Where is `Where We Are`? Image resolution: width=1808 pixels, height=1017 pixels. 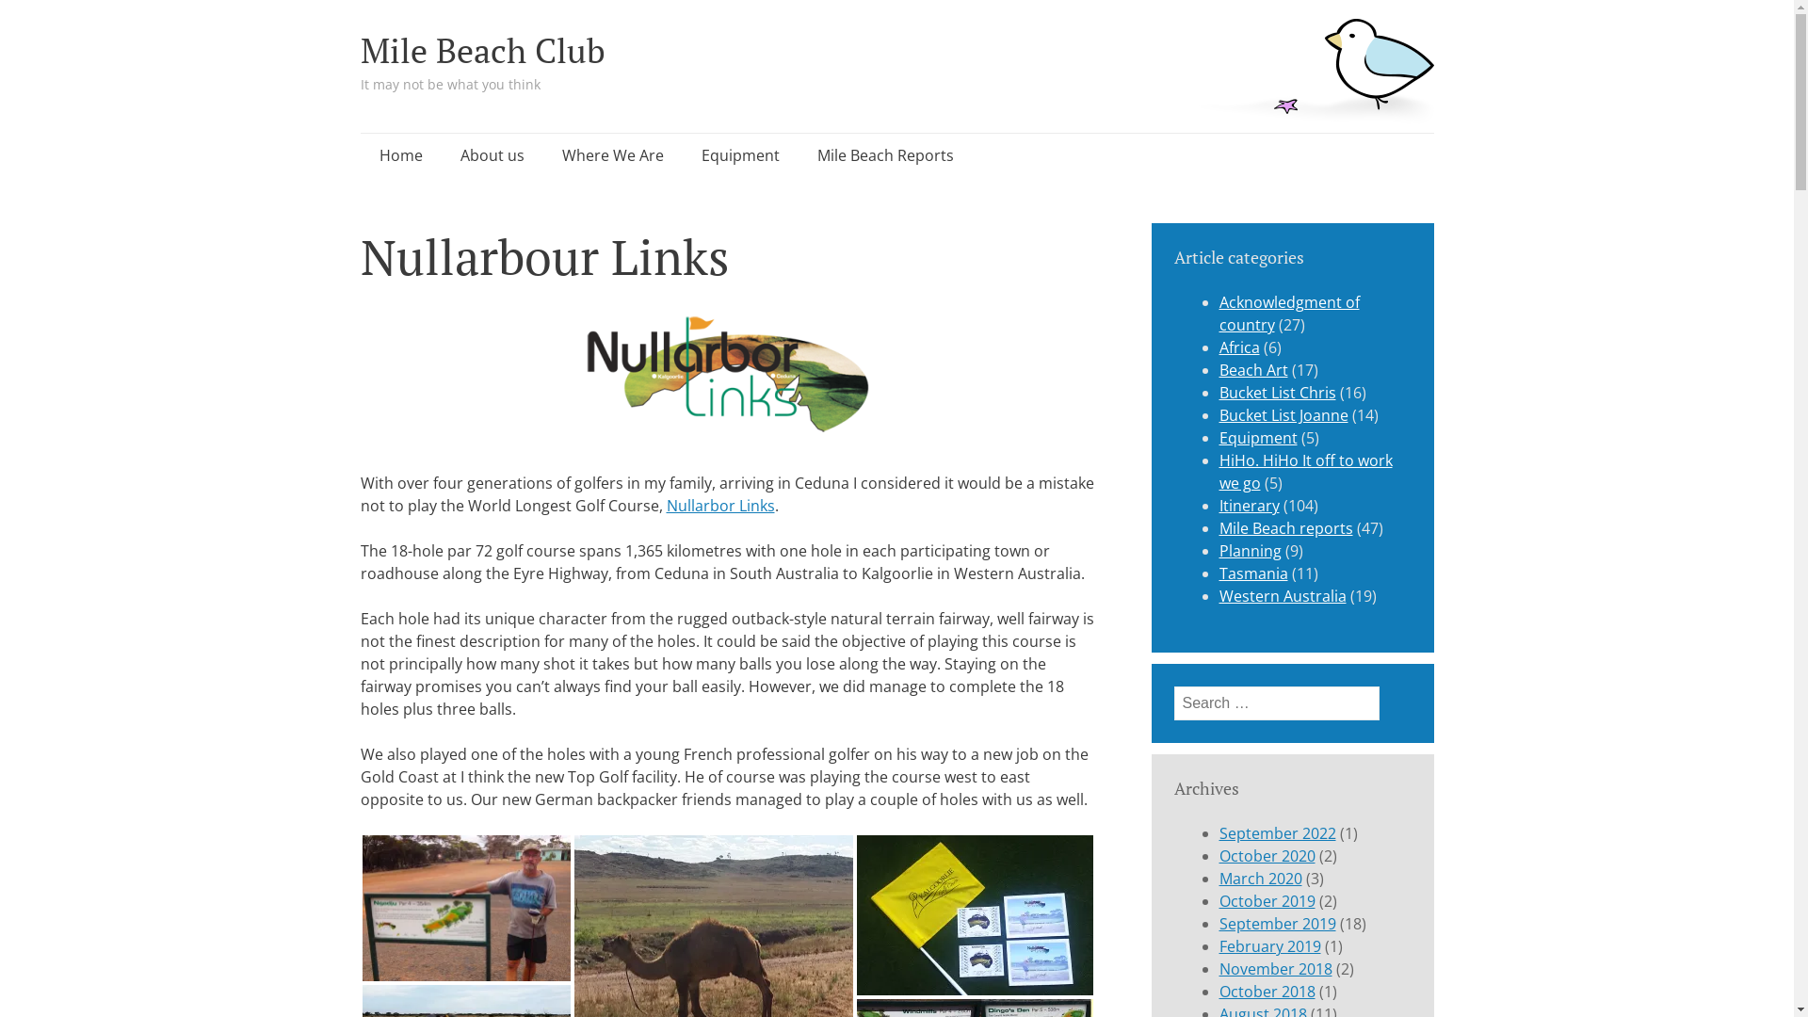
Where We Are is located at coordinates (612, 155).